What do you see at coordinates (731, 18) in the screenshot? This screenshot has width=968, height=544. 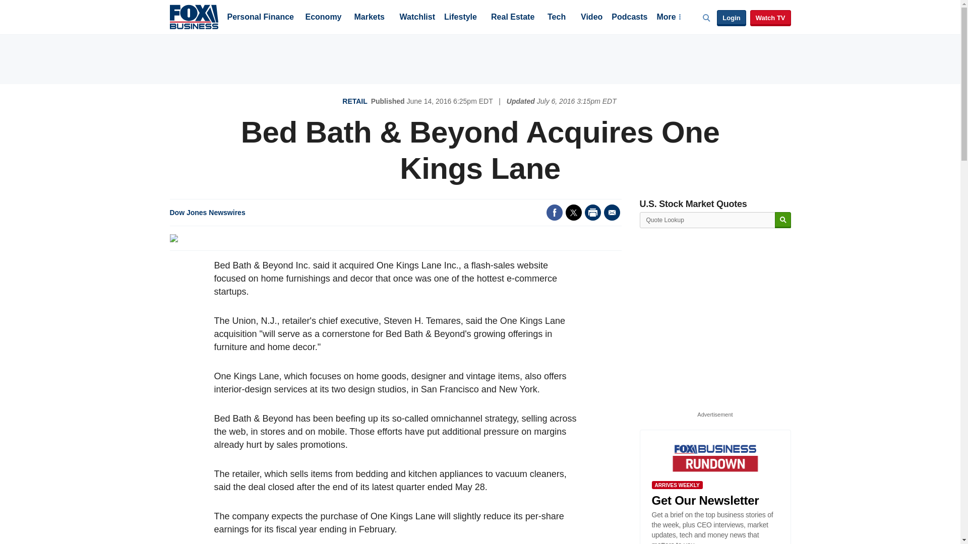 I see `Login` at bounding box center [731, 18].